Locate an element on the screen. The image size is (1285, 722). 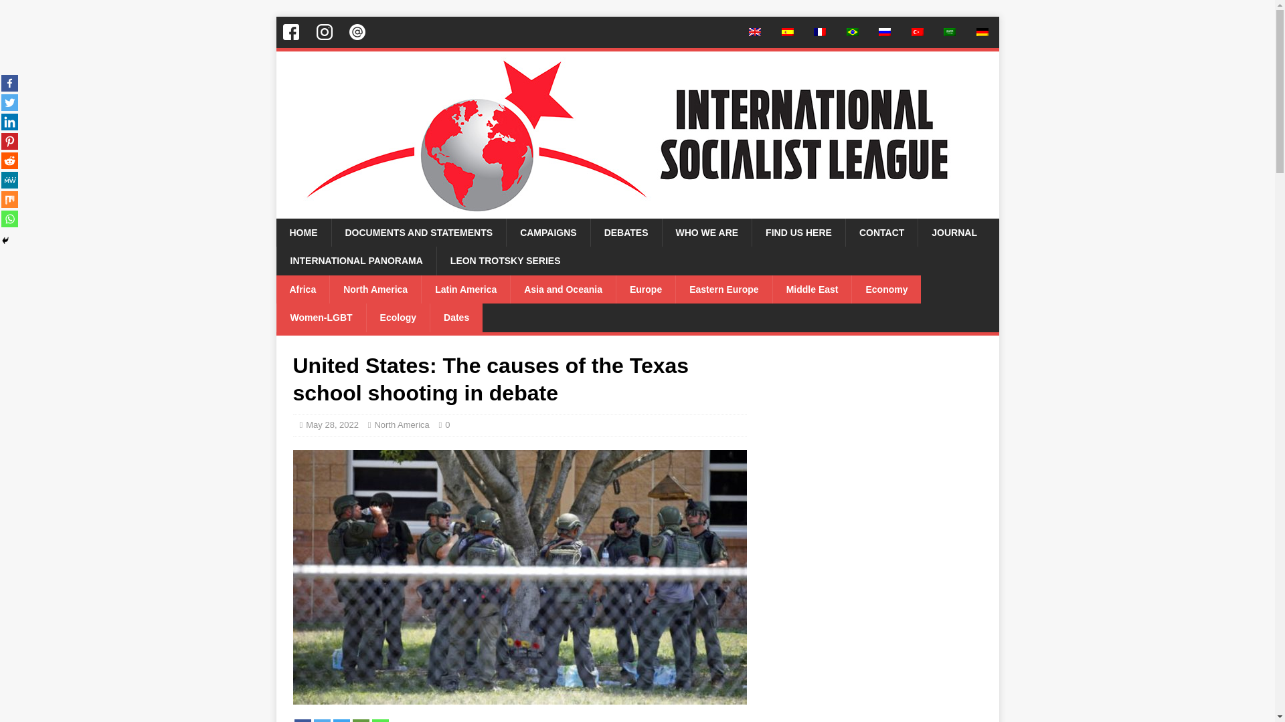
Whatsapp is located at coordinates (9, 219).